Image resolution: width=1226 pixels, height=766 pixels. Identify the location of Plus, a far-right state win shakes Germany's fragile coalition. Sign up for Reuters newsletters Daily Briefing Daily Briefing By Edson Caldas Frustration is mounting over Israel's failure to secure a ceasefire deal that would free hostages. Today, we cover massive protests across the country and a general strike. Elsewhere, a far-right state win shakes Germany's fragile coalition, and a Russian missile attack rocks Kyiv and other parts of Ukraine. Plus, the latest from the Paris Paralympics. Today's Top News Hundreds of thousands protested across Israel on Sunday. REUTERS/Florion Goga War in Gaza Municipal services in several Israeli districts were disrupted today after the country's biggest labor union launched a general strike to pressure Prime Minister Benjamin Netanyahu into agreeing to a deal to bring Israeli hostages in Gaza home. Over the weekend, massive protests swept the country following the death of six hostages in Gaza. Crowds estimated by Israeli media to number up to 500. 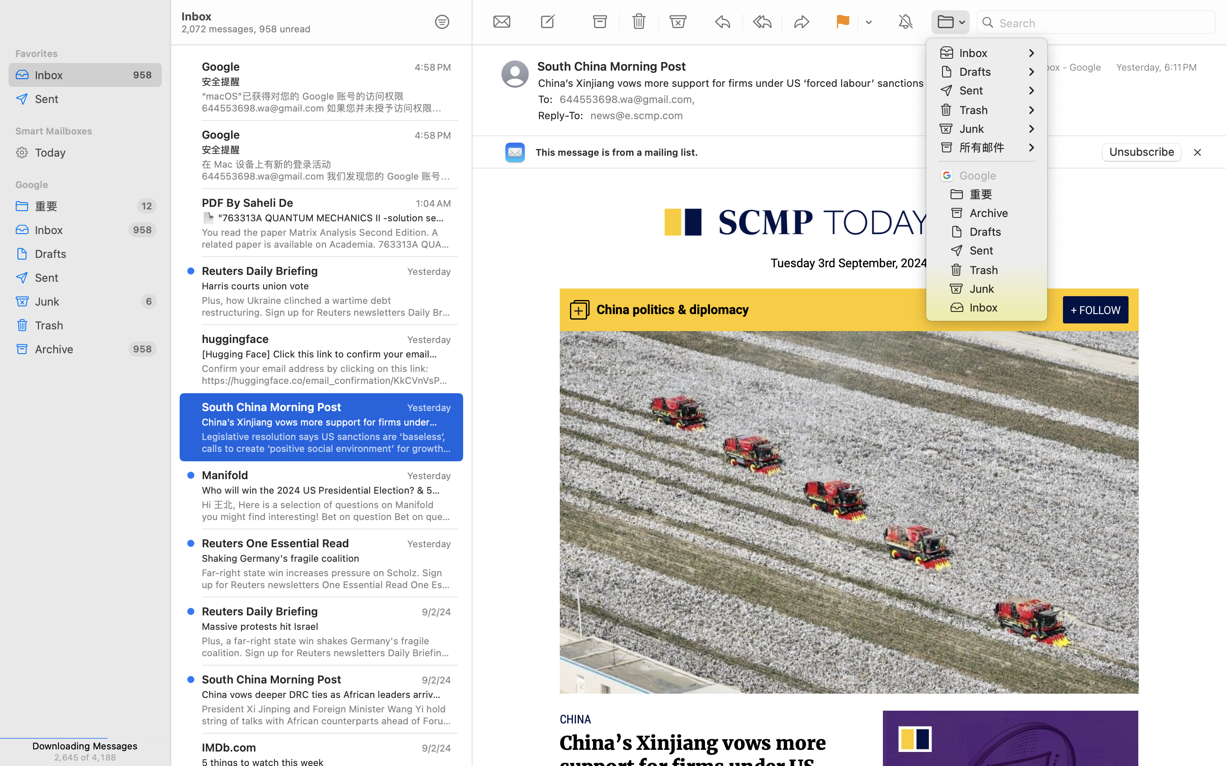
(327, 647).